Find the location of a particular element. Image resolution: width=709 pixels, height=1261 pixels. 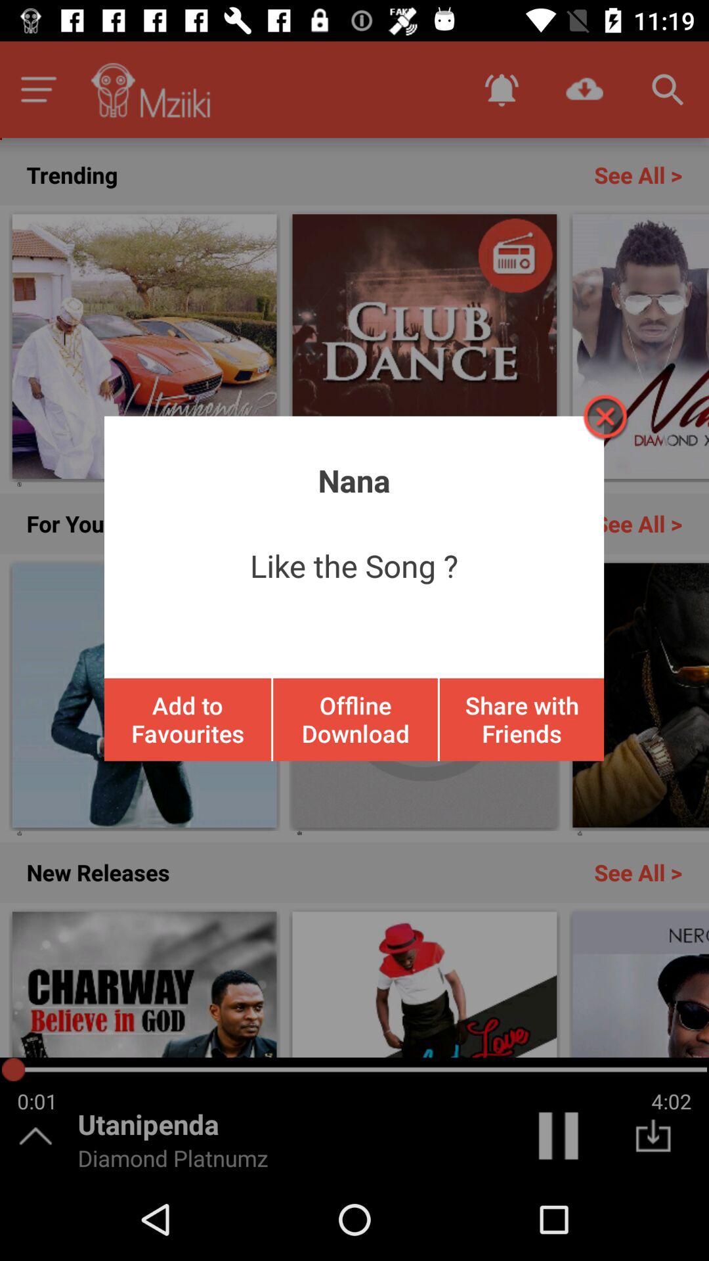

choose icon next to offline download is located at coordinates (521, 719).